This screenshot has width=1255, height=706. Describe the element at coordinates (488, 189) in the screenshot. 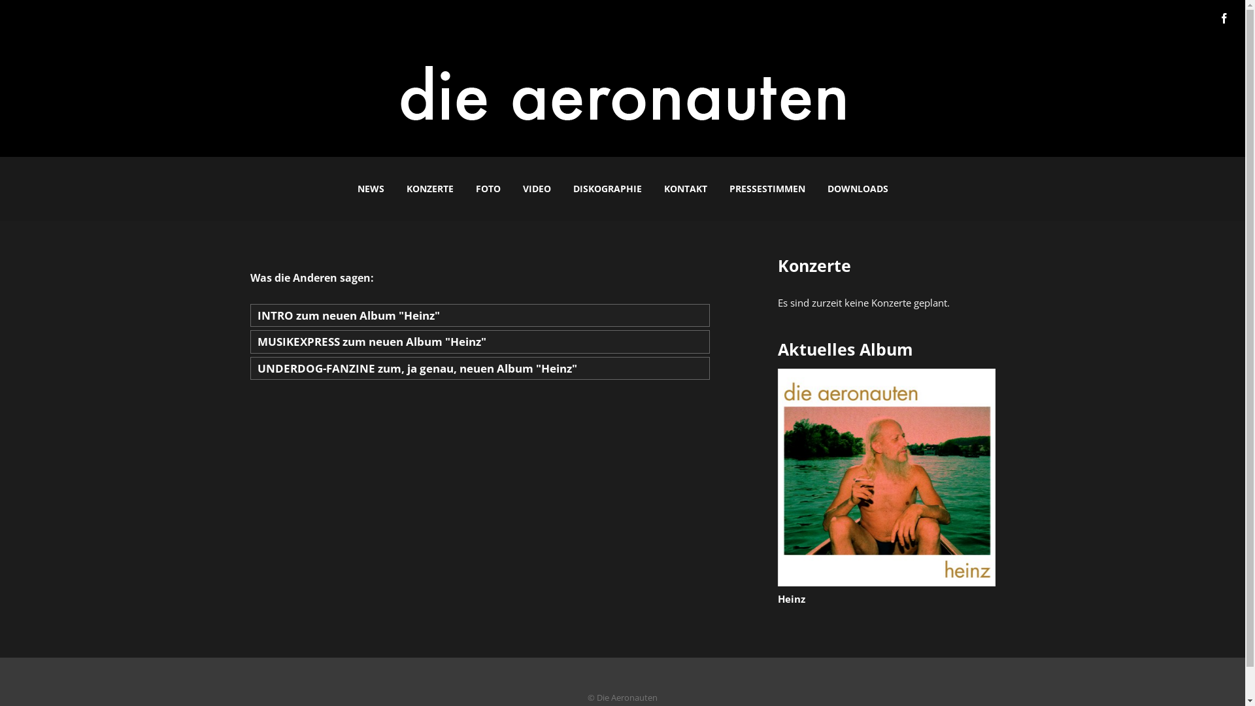

I see `FOTO` at that location.